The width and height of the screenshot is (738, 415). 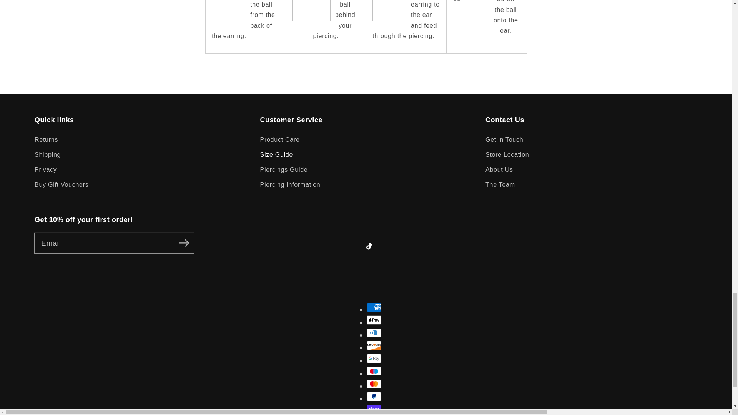 What do you see at coordinates (374, 409) in the screenshot?
I see `Shop Pay` at bounding box center [374, 409].